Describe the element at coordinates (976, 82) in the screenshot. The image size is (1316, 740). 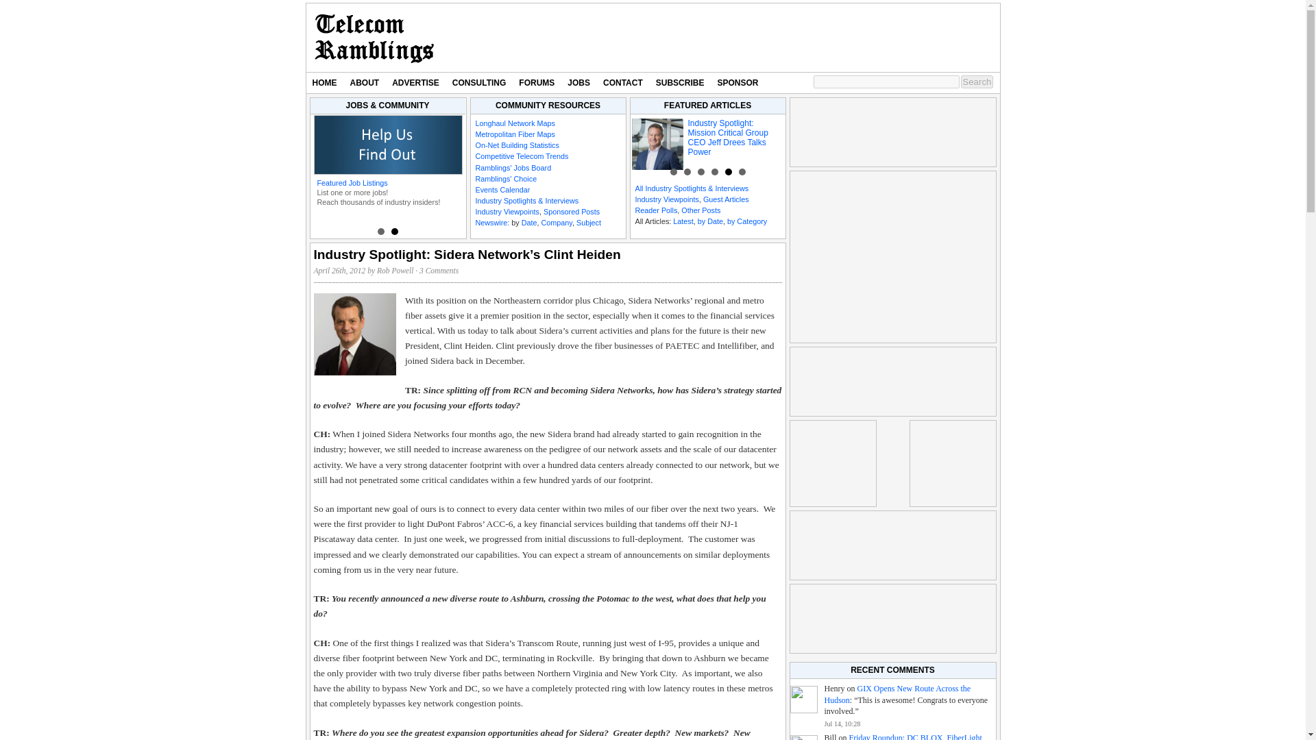
I see `Search` at that location.